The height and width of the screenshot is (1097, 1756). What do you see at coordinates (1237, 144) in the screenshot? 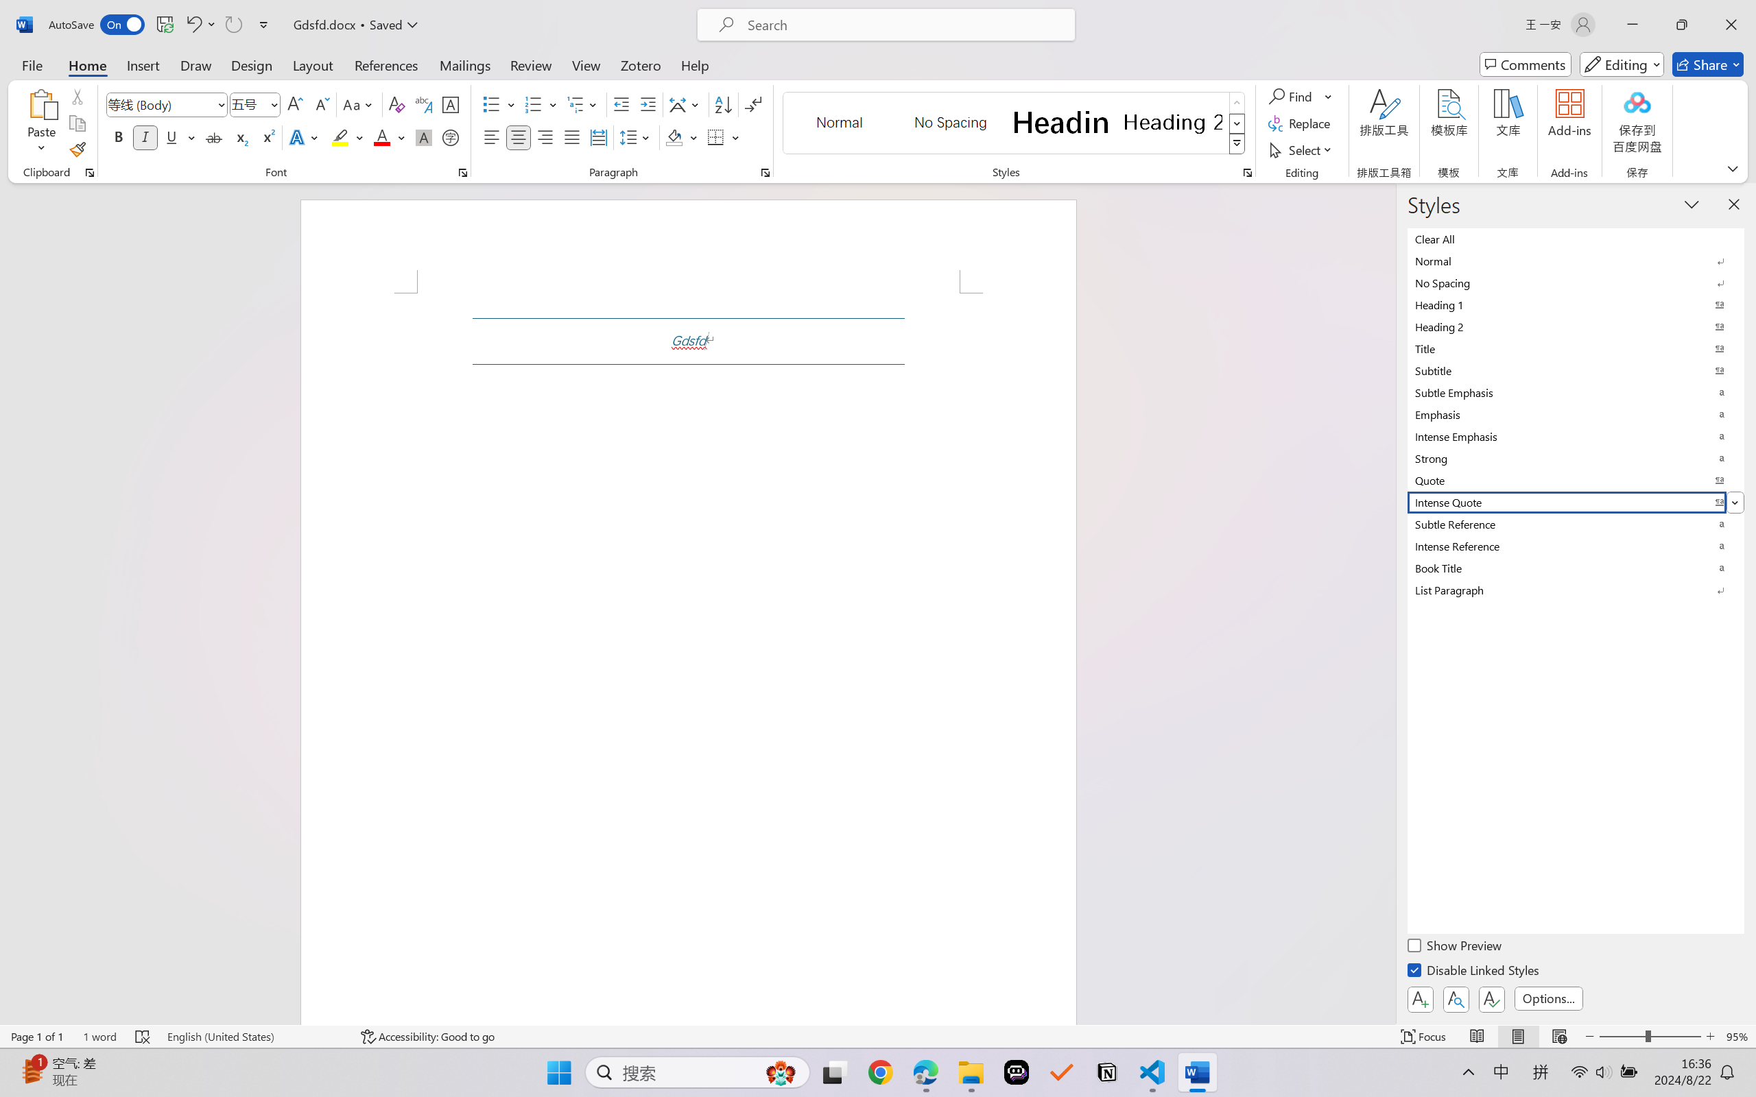
I see `Styles` at bounding box center [1237, 144].